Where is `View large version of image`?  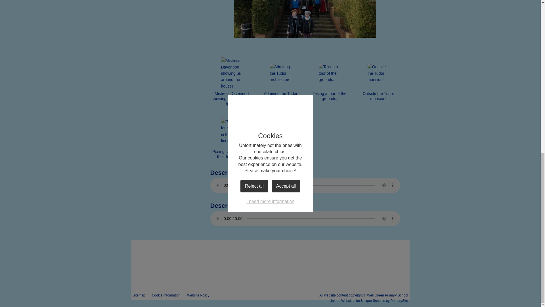
View large version of image is located at coordinates (281, 73).